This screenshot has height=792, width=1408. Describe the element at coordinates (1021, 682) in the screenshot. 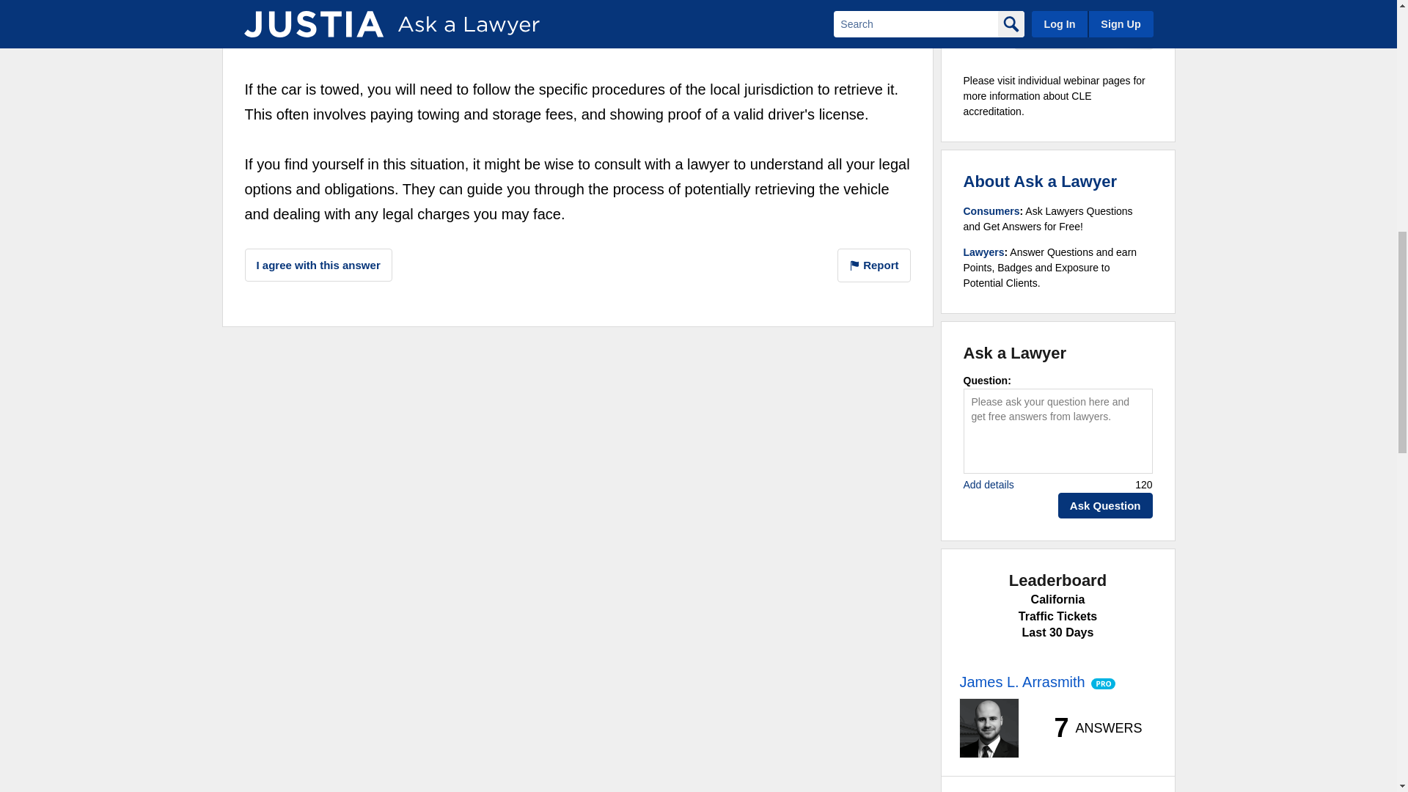

I see `Ask a Lawyer - Leaderboard - Lawyer Name` at that location.